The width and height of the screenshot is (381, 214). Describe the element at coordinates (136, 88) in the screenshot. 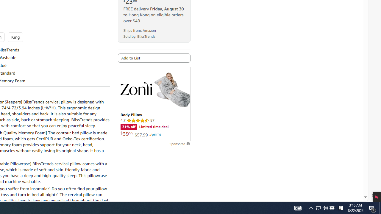

I see `Logo` at that location.